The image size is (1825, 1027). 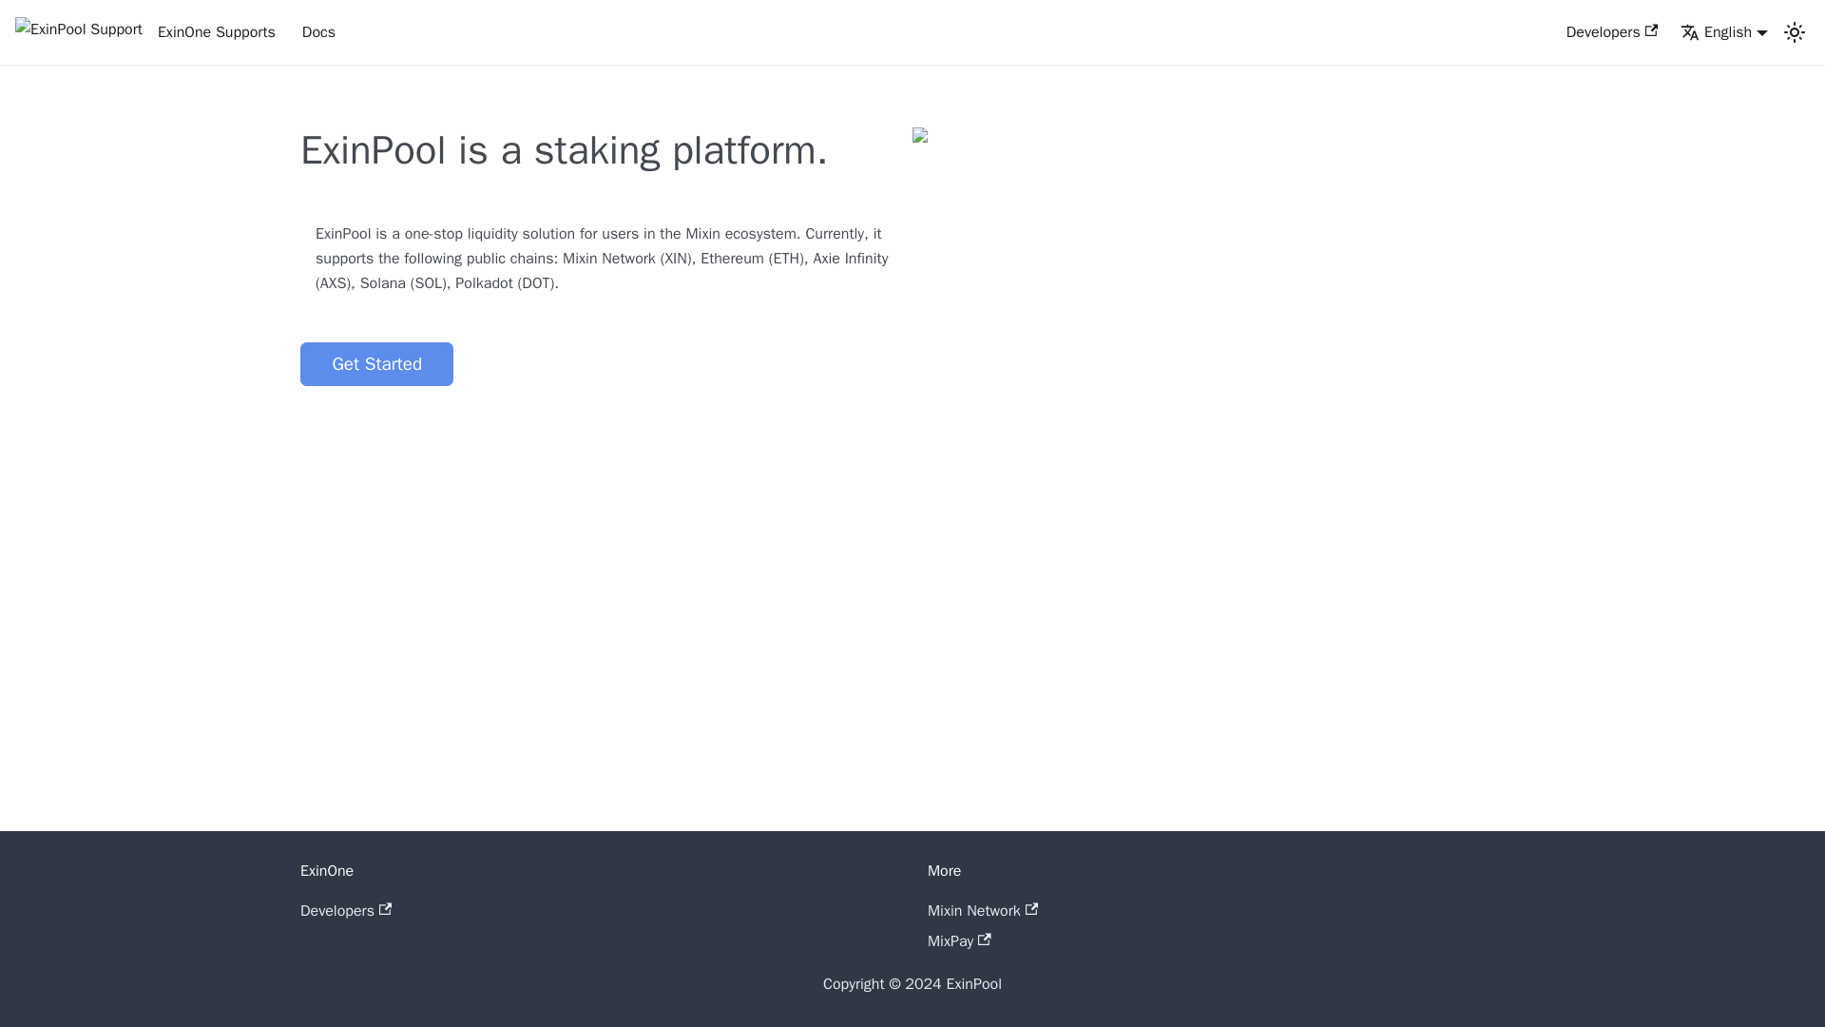 I want to click on ExinOne Supports, so click(x=144, y=32).